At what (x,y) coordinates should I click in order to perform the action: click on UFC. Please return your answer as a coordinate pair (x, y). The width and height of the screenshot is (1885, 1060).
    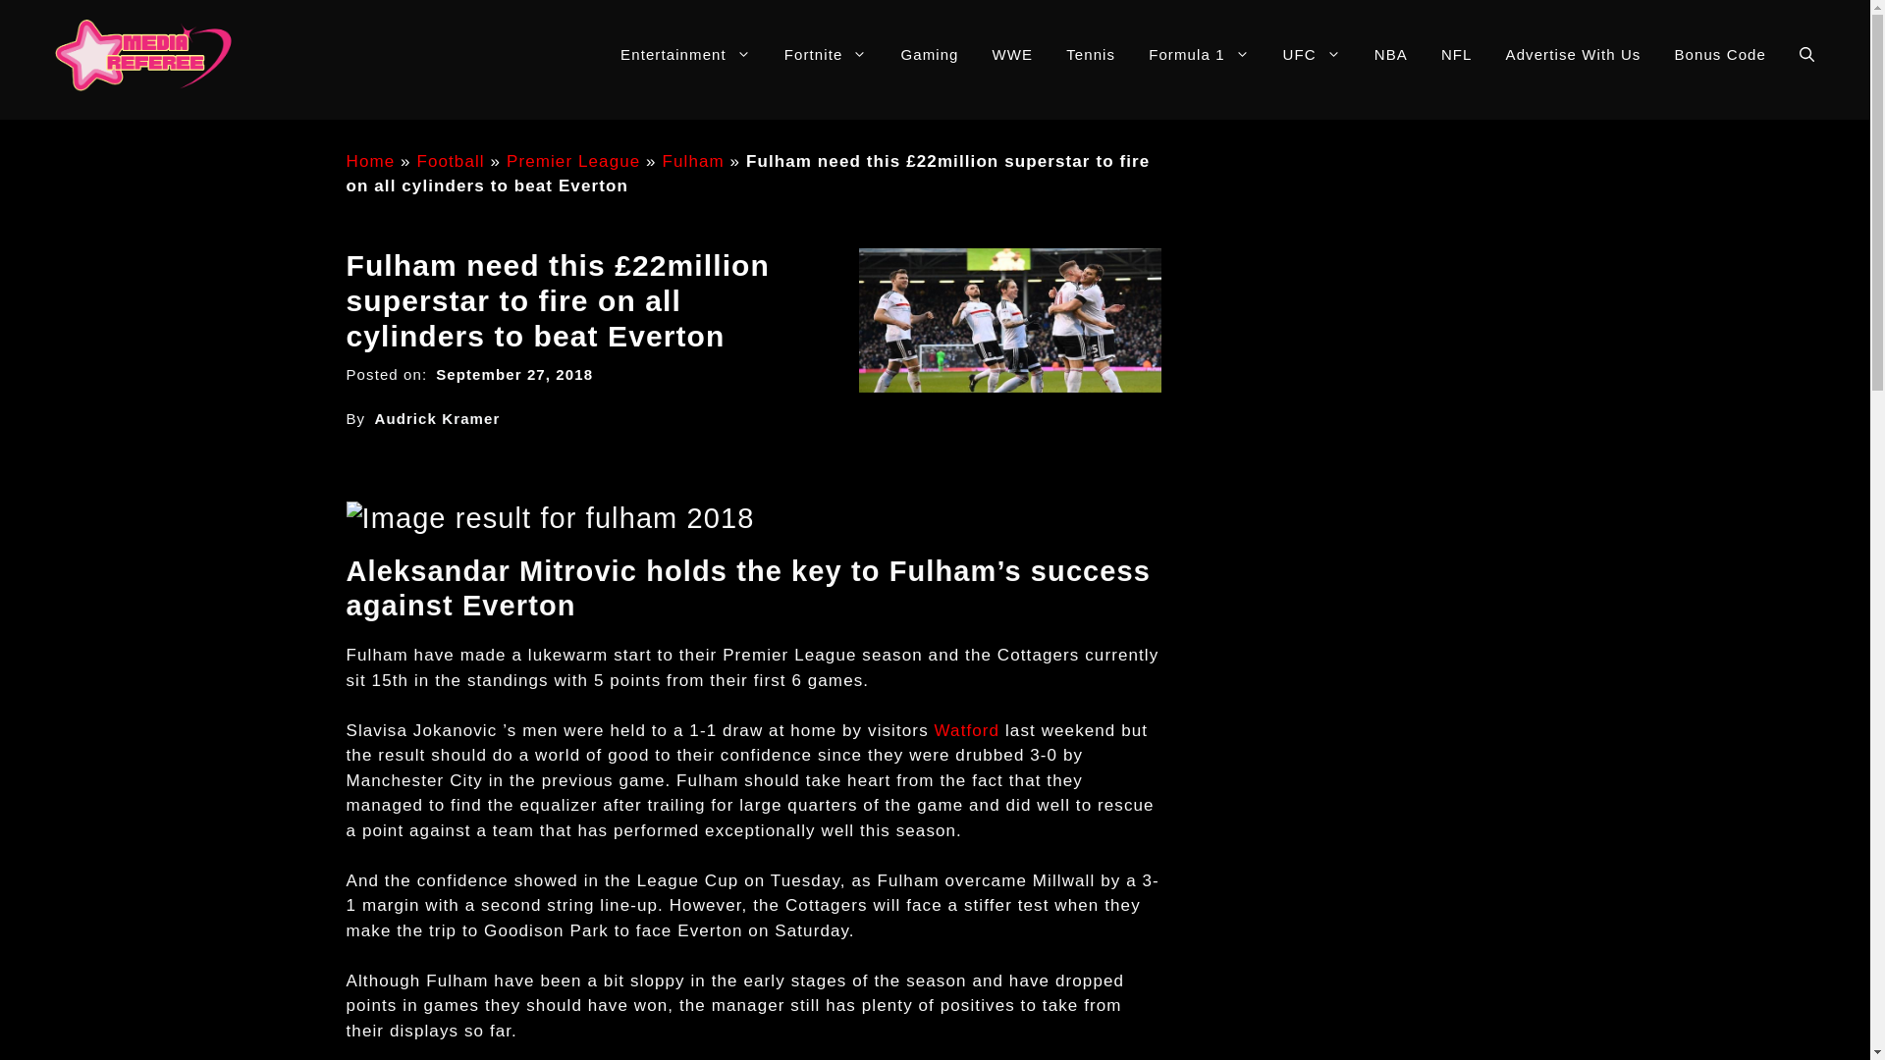
    Looking at the image, I should click on (1312, 55).